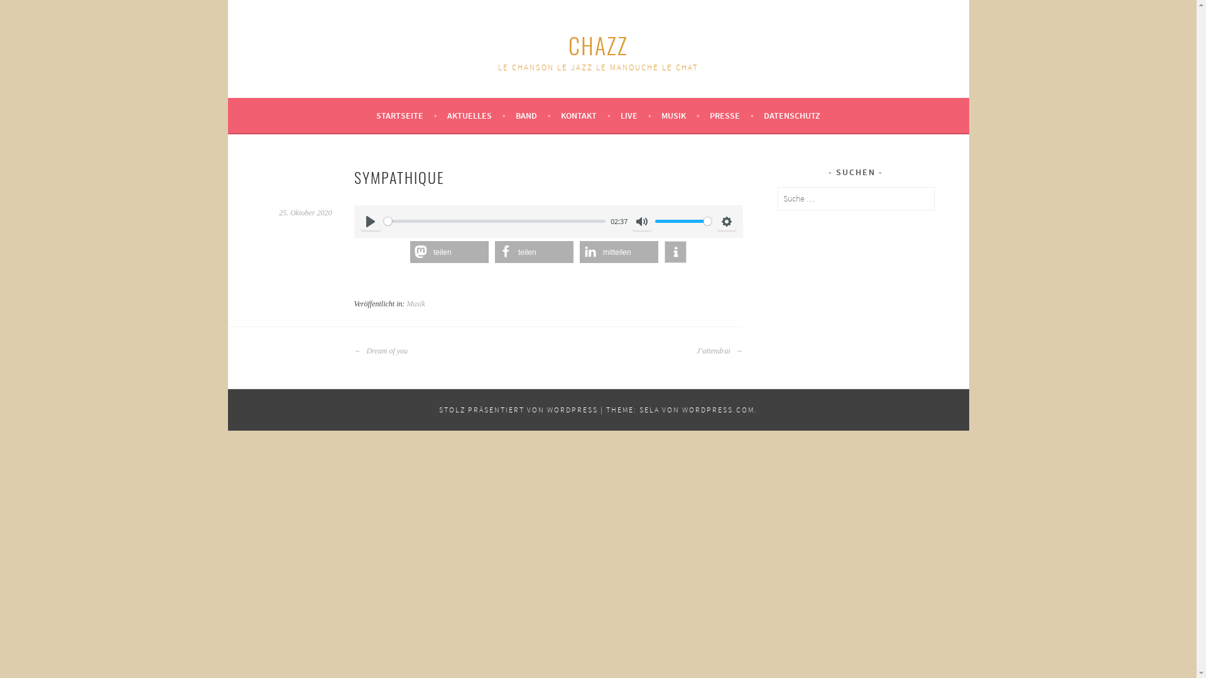 This screenshot has width=1206, height=678. What do you see at coordinates (21, 11) in the screenshot?
I see `Suche` at bounding box center [21, 11].